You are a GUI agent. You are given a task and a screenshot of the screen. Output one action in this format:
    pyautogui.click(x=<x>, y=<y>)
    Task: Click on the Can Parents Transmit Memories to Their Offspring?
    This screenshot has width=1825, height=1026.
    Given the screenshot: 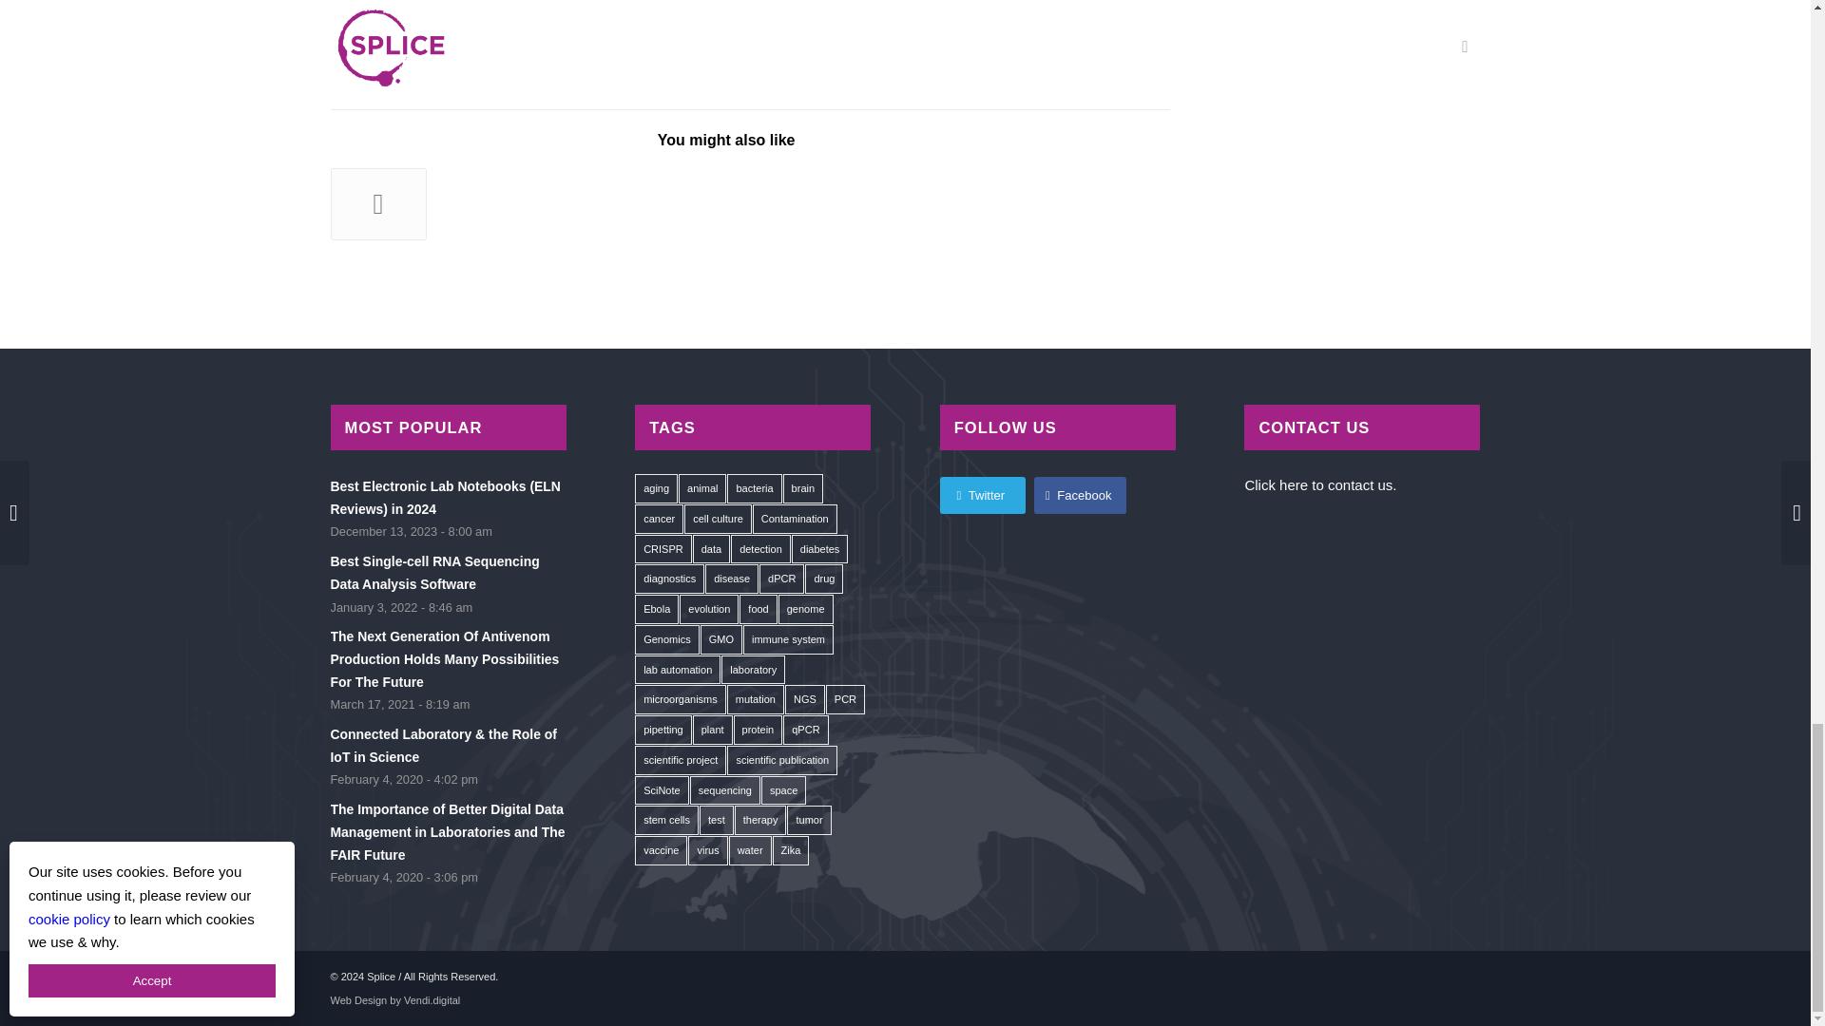 What is the action you would take?
    pyautogui.click(x=477, y=196)
    